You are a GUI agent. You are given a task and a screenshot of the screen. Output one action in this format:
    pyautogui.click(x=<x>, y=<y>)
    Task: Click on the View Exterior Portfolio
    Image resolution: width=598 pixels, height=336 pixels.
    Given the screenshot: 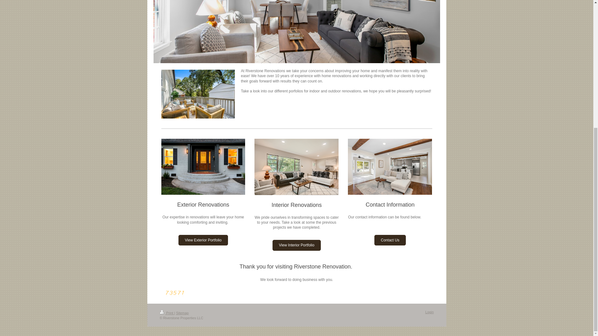 What is the action you would take?
    pyautogui.click(x=203, y=240)
    